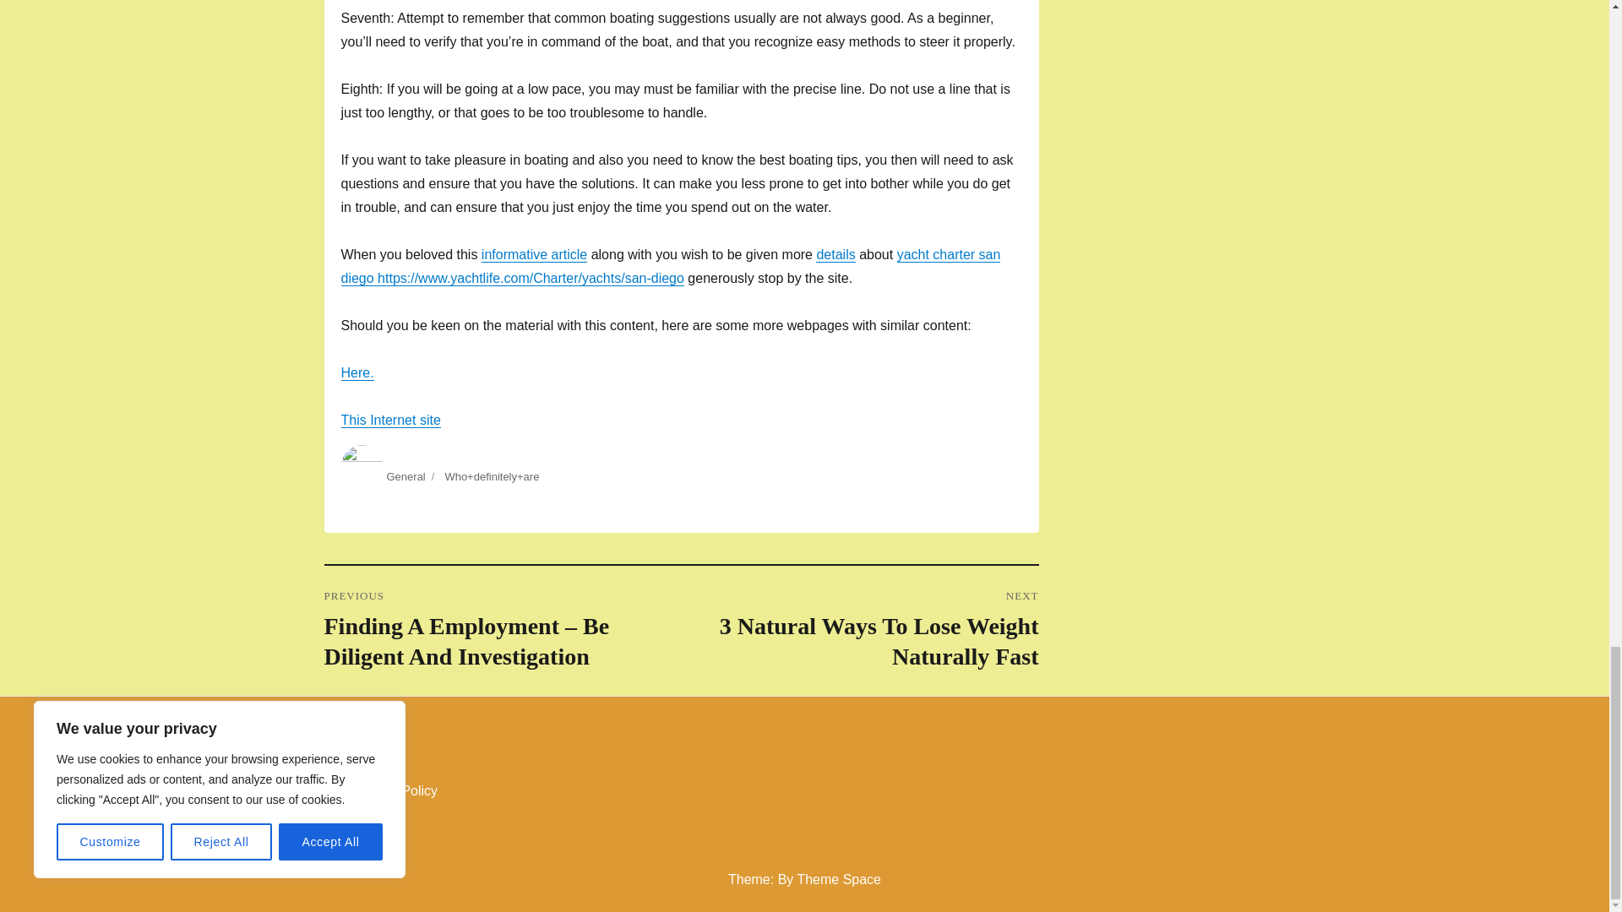 The height and width of the screenshot is (912, 1622). I want to click on Here., so click(835, 253).